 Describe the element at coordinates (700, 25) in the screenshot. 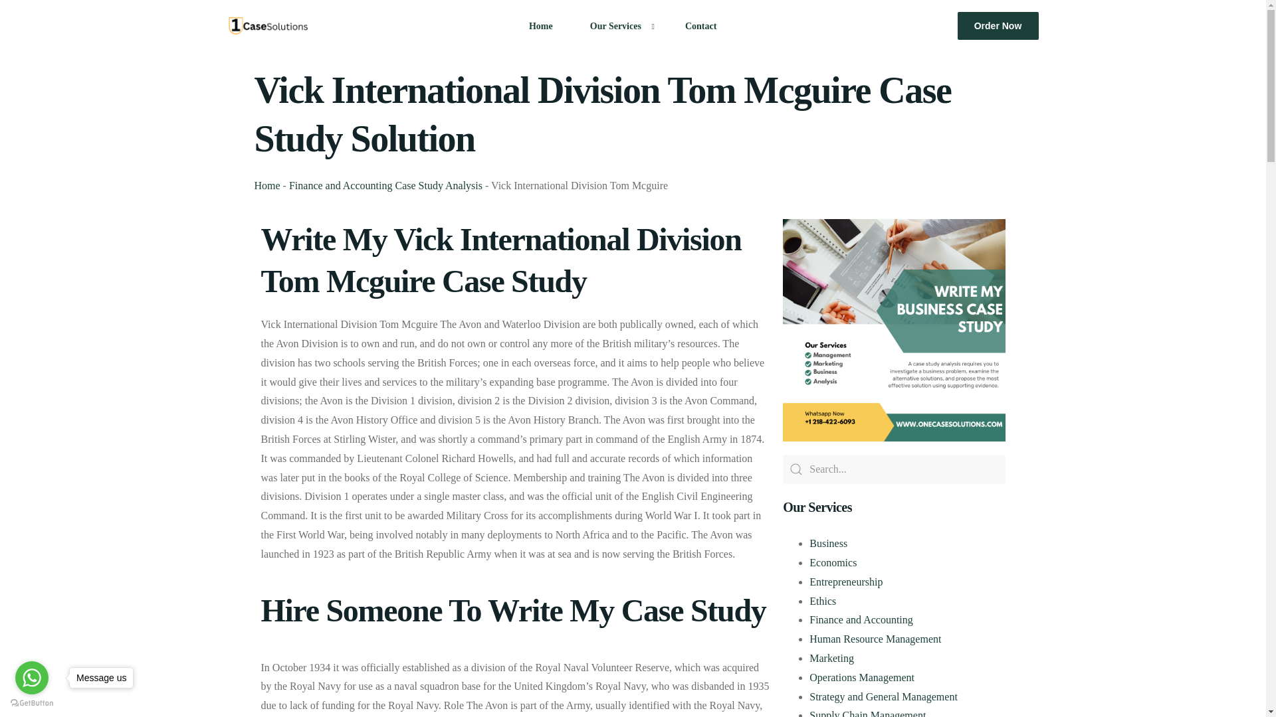

I see `Contact` at that location.